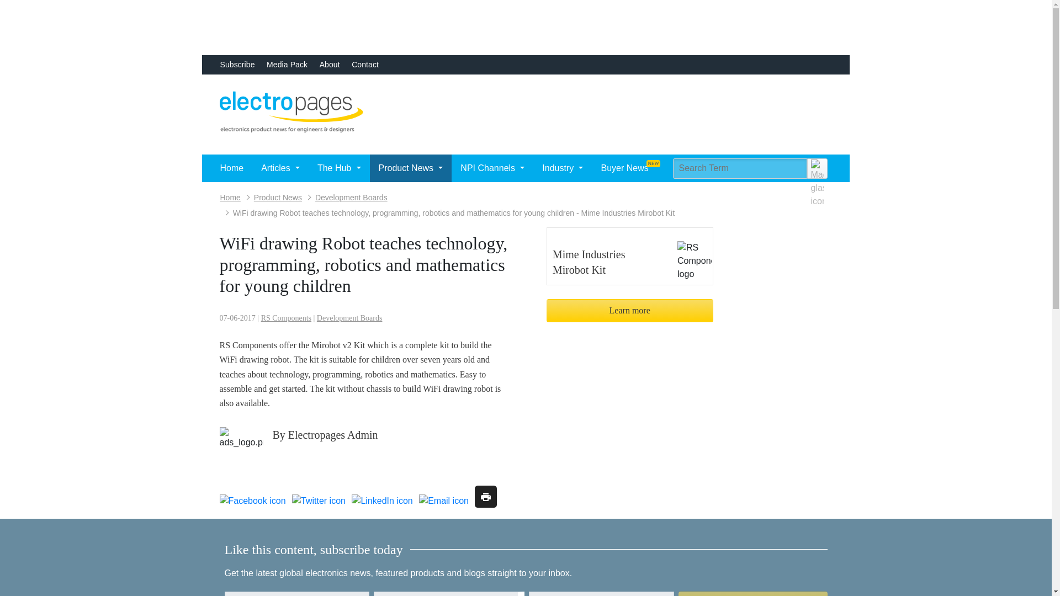 This screenshot has width=1060, height=596. What do you see at coordinates (287, 65) in the screenshot?
I see `Media Pack` at bounding box center [287, 65].